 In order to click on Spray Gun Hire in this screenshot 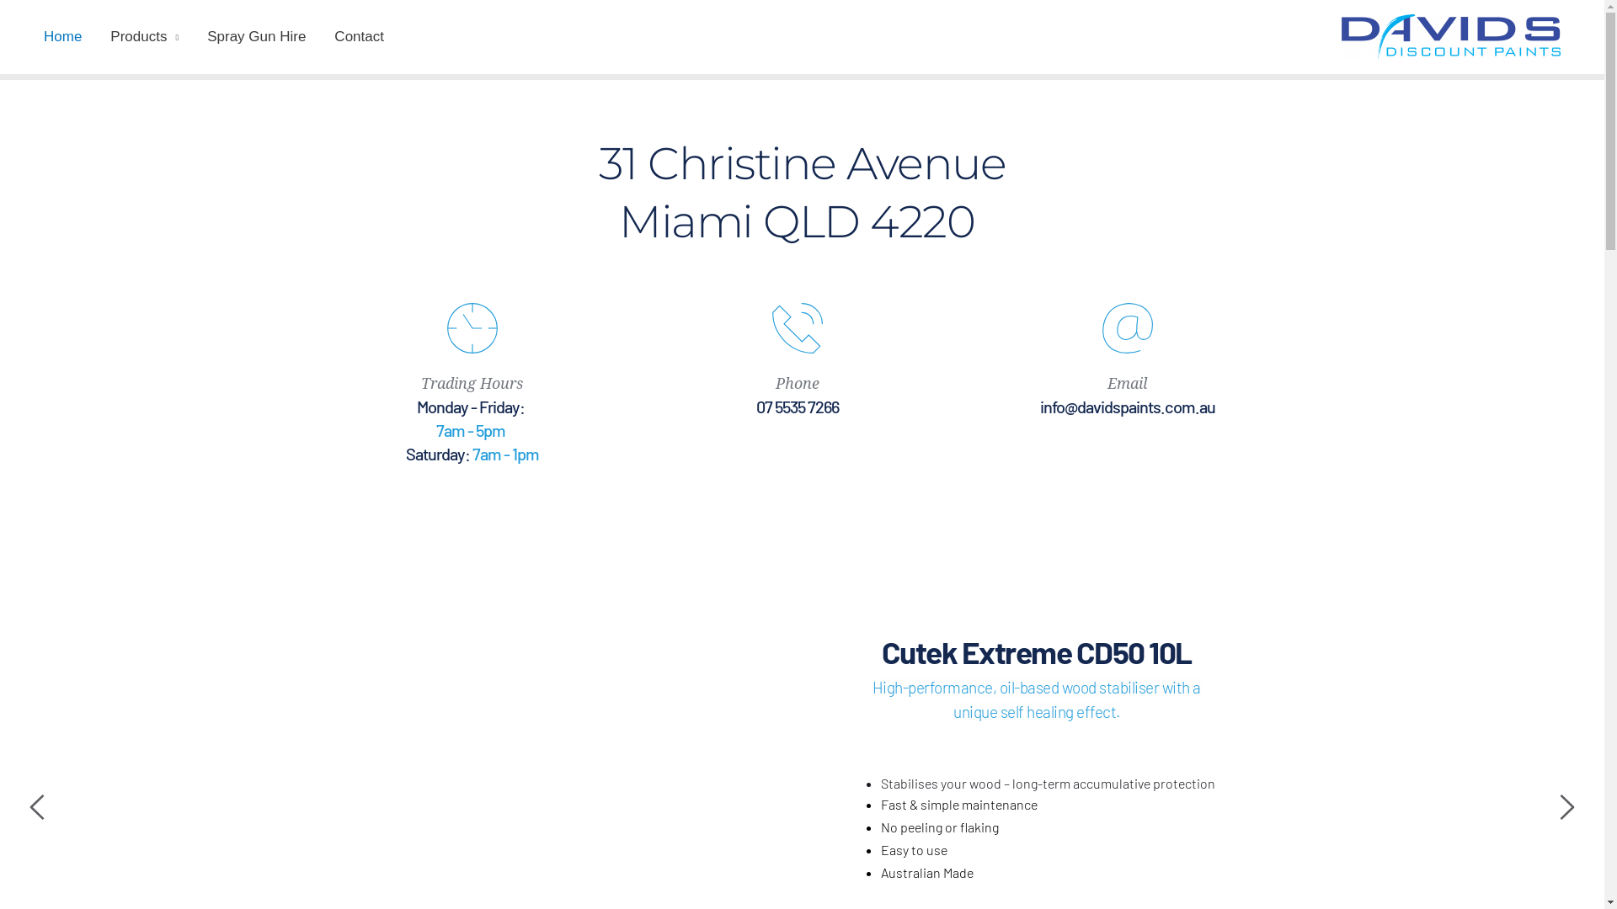, I will do `click(256, 37)`.